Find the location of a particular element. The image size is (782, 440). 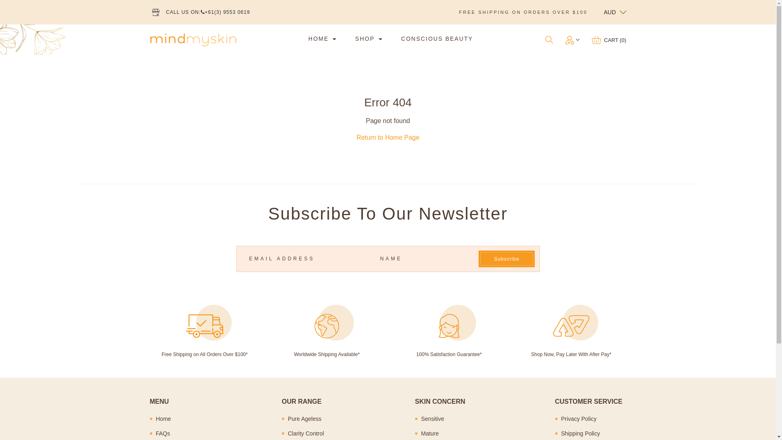

+61(3) 9553 0619 is located at coordinates (226, 12).